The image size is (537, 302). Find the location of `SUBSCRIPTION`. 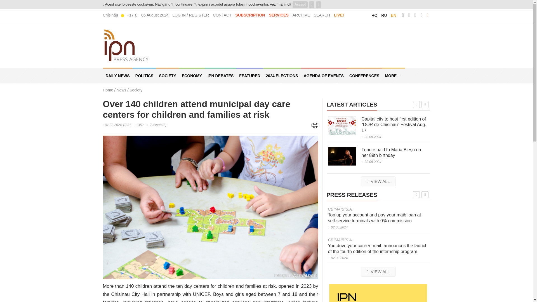

SUBSCRIPTION is located at coordinates (250, 15).